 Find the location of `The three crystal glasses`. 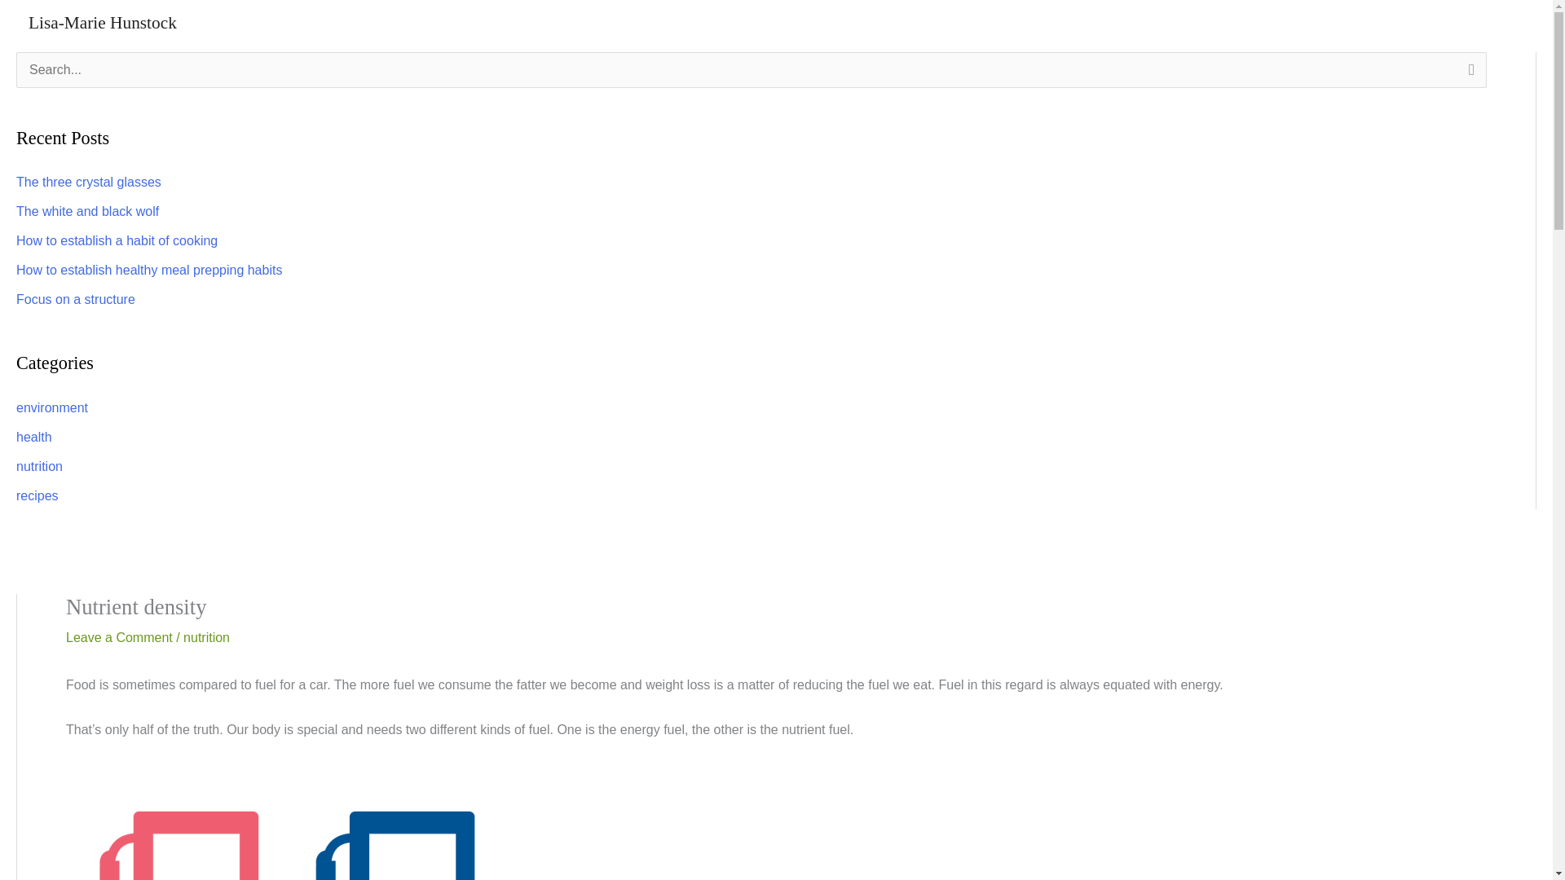

The three crystal glasses is located at coordinates (88, 182).